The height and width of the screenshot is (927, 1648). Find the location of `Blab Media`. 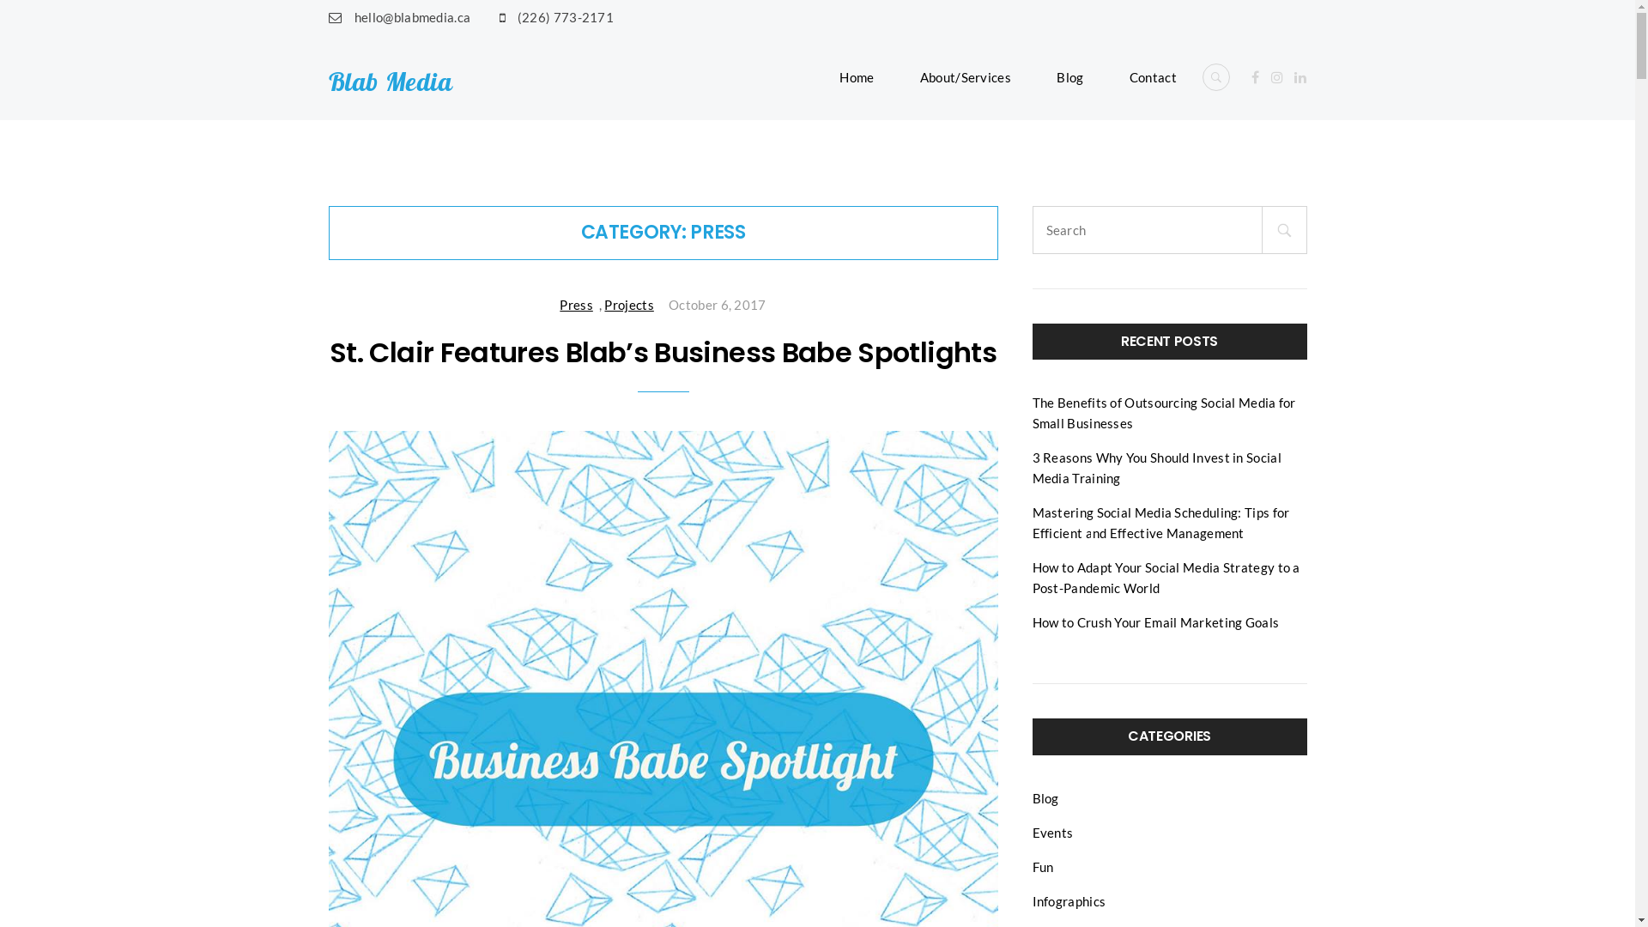

Blab Media is located at coordinates (390, 82).